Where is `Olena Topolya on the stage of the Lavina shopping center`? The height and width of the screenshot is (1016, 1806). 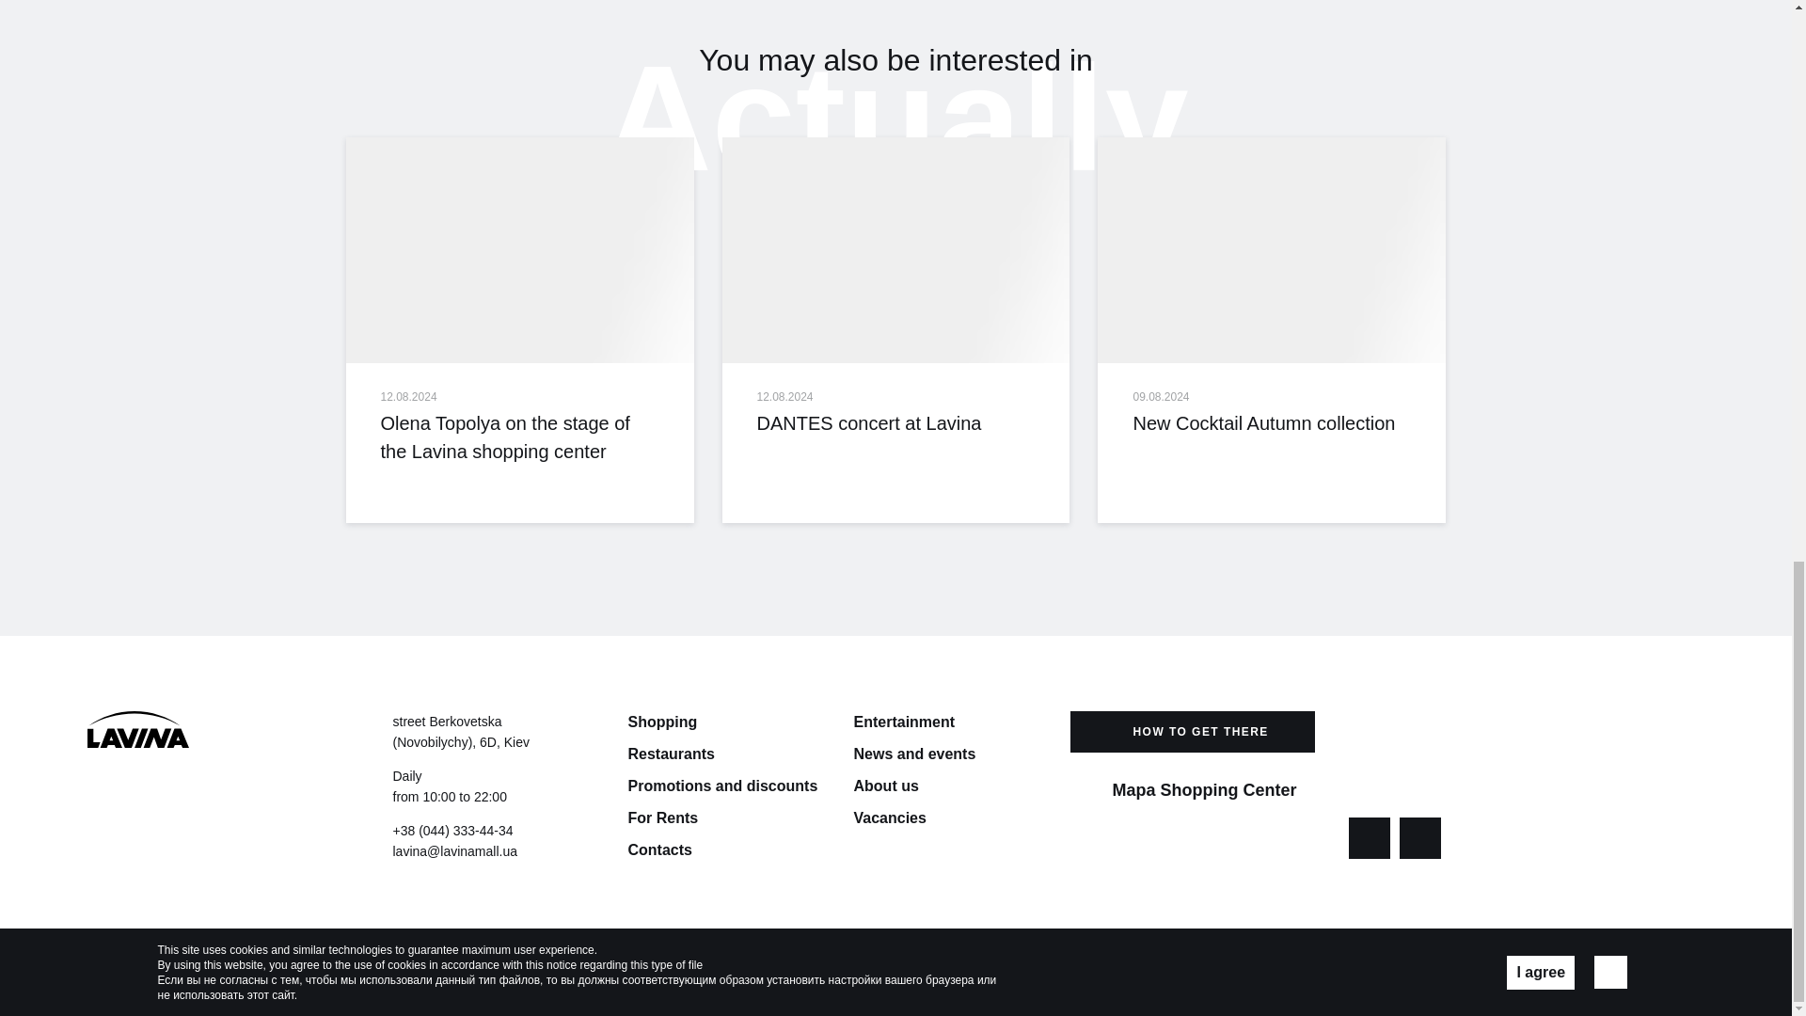
Olena Topolya on the stage of the Lavina shopping center is located at coordinates (519, 249).